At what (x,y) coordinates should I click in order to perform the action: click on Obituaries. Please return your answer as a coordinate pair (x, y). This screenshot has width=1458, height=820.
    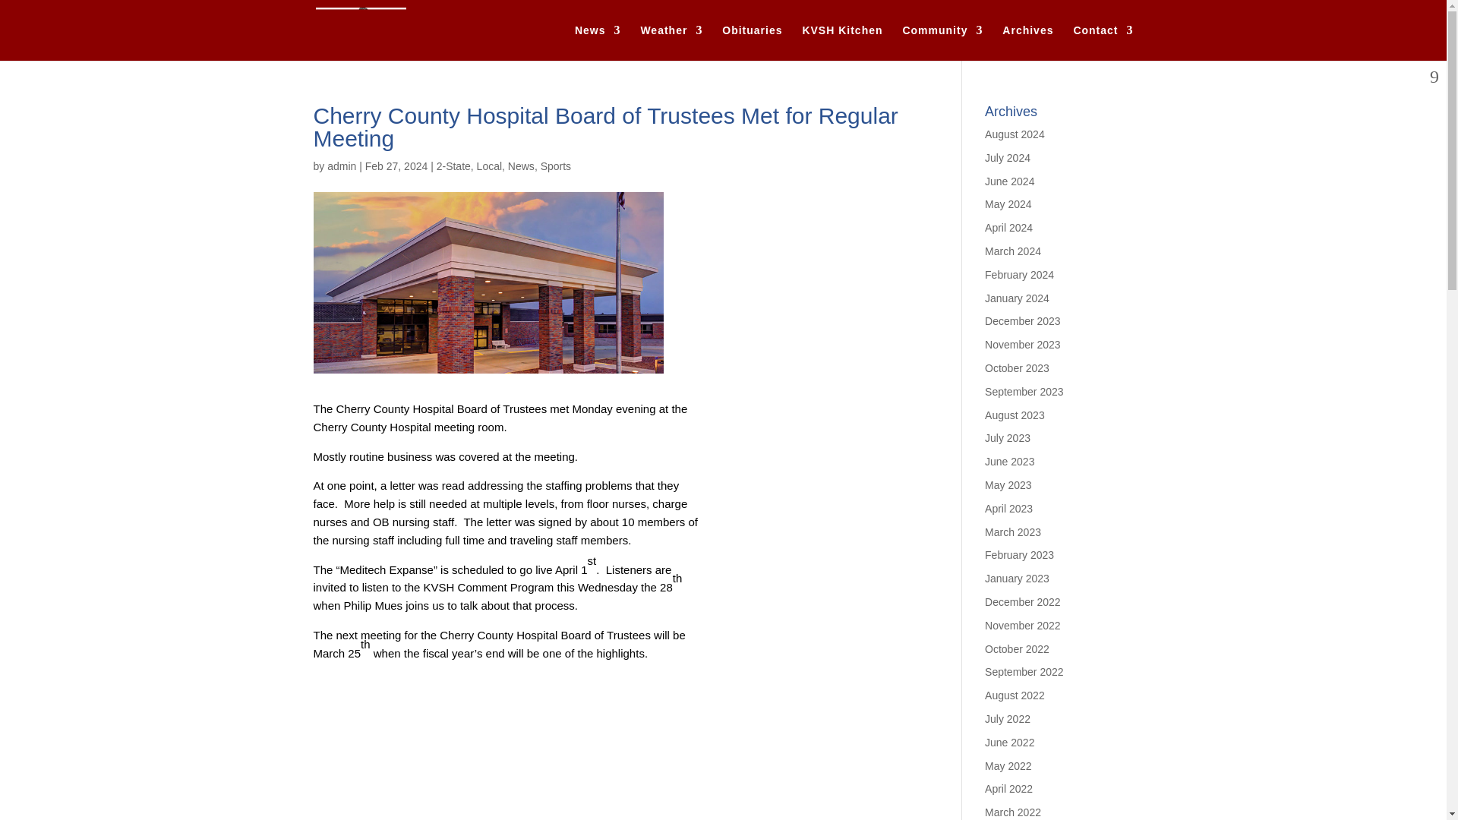
    Looking at the image, I should click on (752, 43).